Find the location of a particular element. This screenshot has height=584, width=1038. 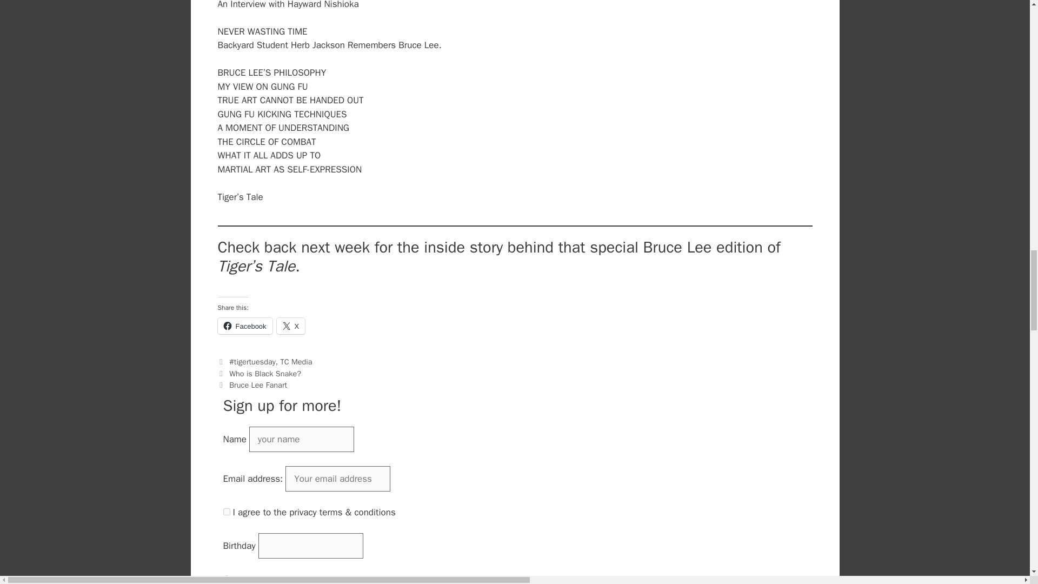

Bruce Lee Fanart is located at coordinates (258, 385).